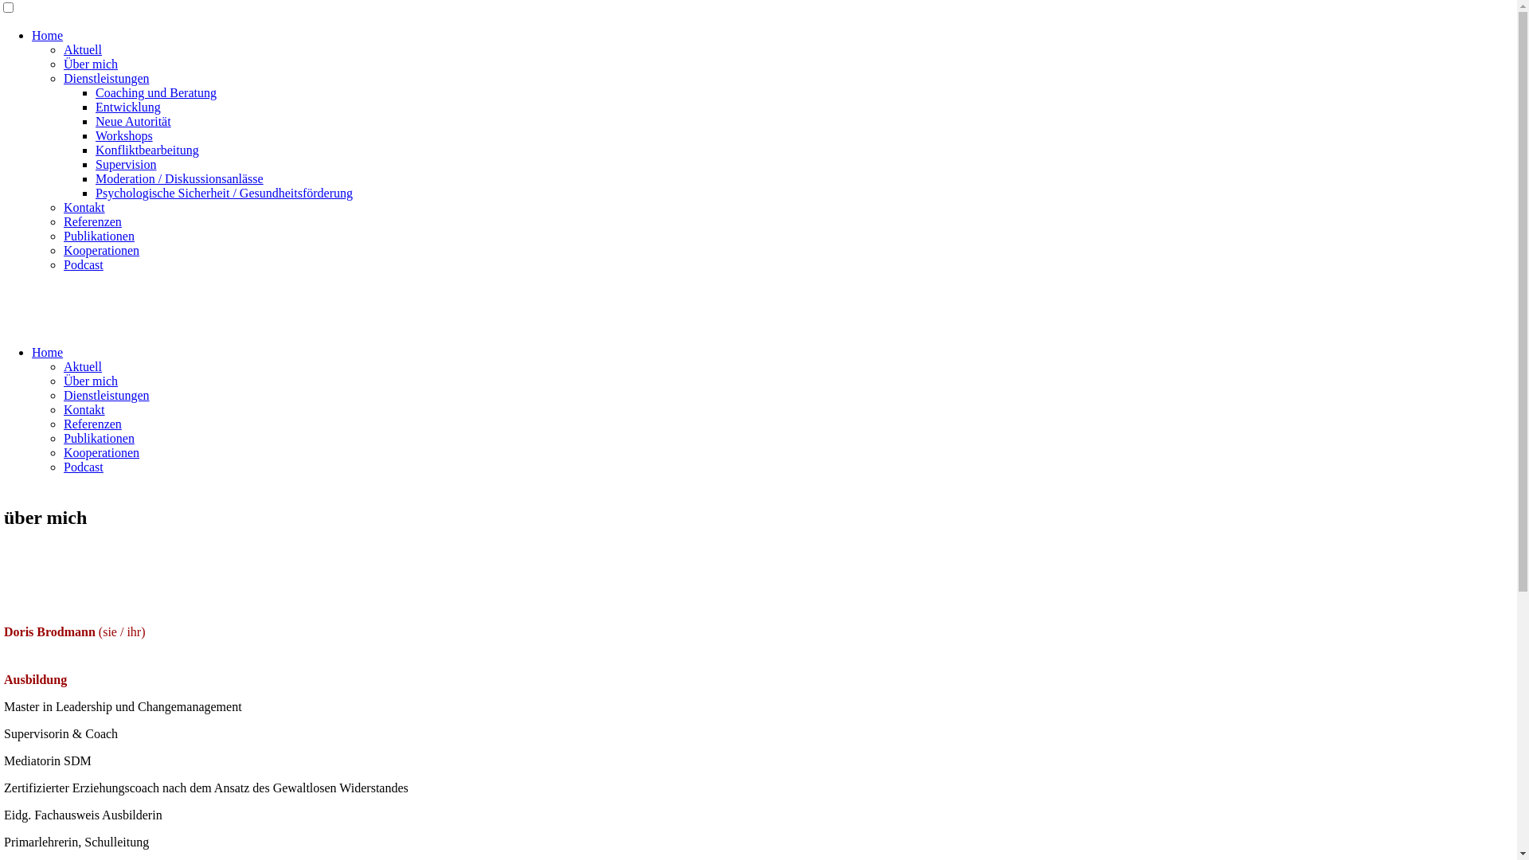 Image resolution: width=1529 pixels, height=860 pixels. What do you see at coordinates (107, 395) in the screenshot?
I see `Dienstleistungen` at bounding box center [107, 395].